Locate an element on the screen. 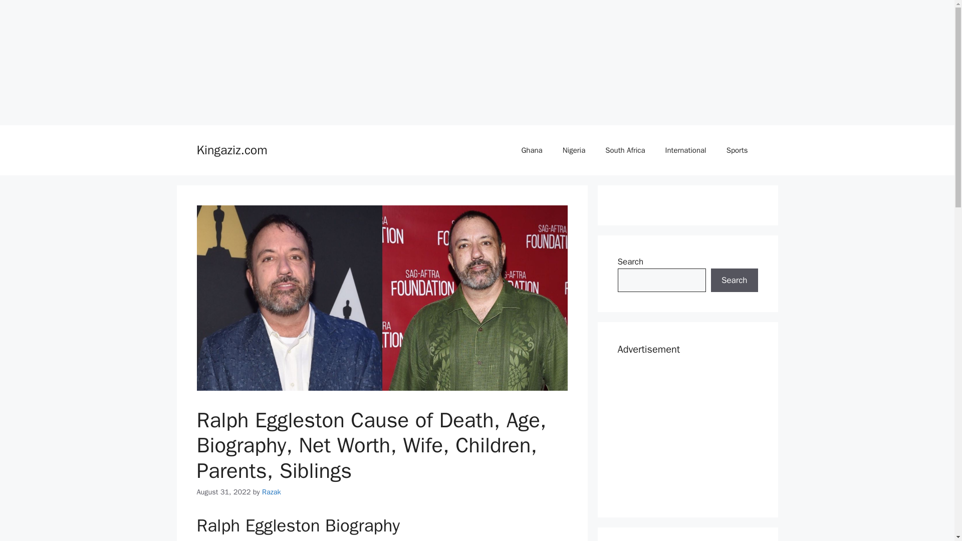 The height and width of the screenshot is (541, 962). Search is located at coordinates (734, 281).